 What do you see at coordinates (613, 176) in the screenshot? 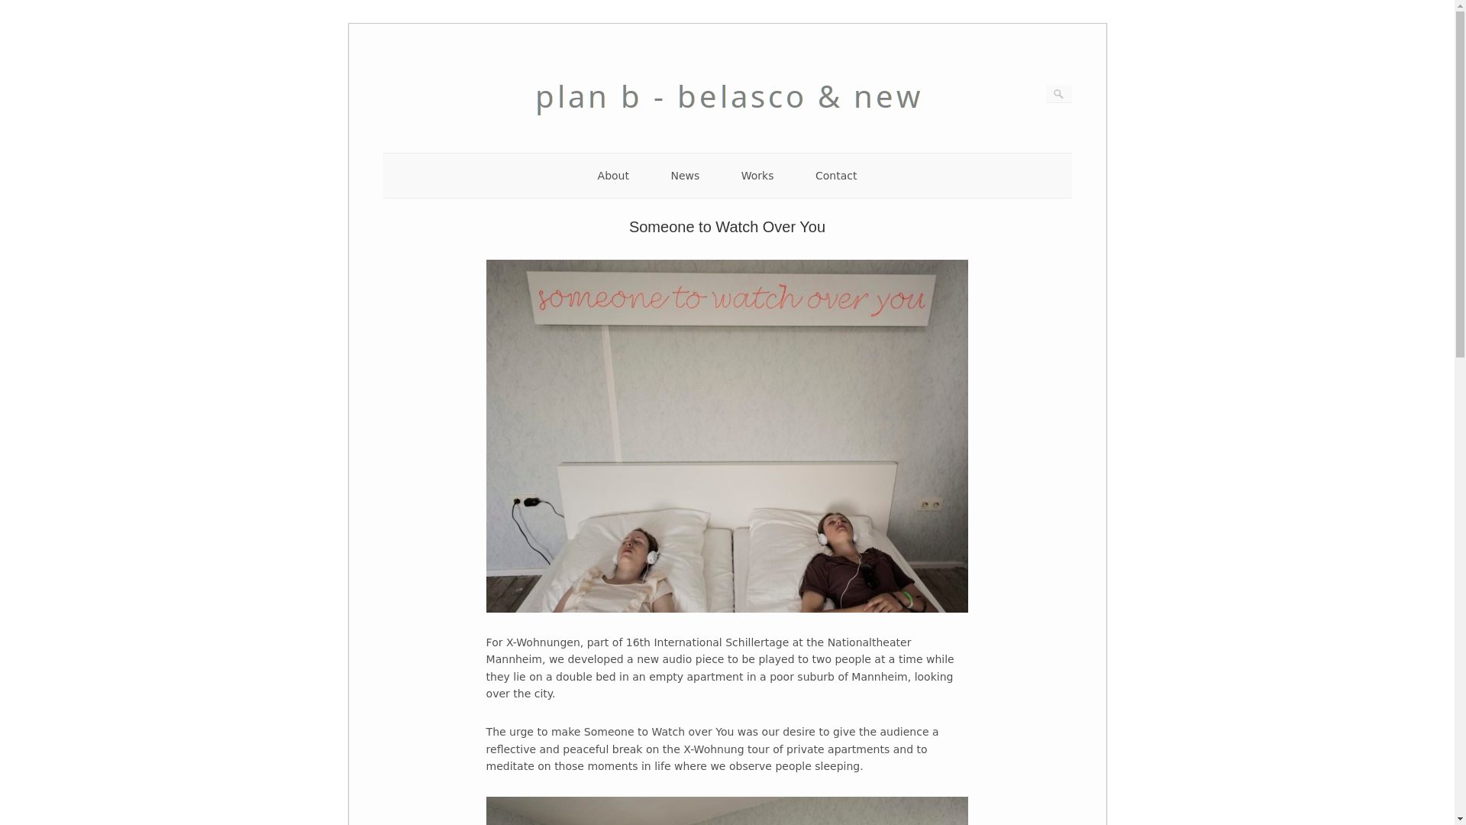
I see `About` at bounding box center [613, 176].